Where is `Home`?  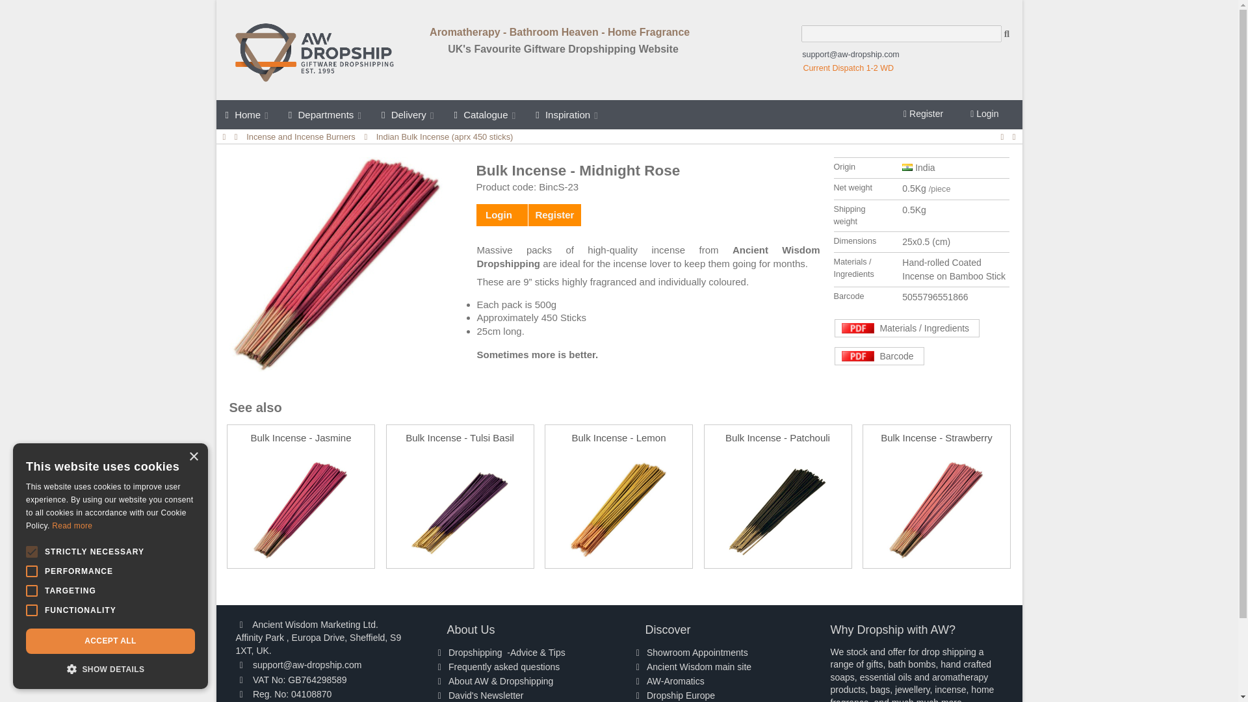
Home is located at coordinates (247, 114).